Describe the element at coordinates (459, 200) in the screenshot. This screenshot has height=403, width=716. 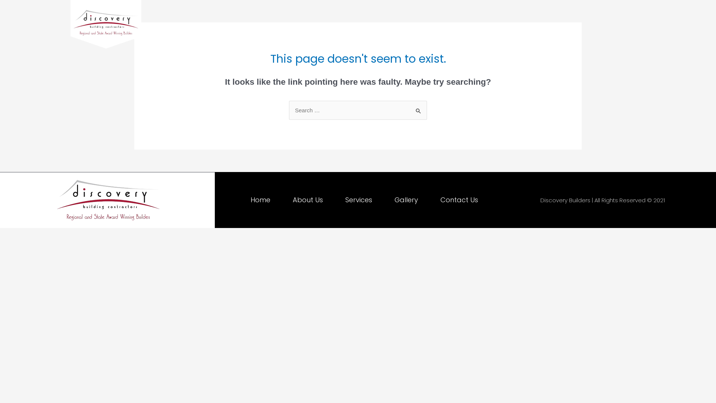
I see `Contact Us` at that location.